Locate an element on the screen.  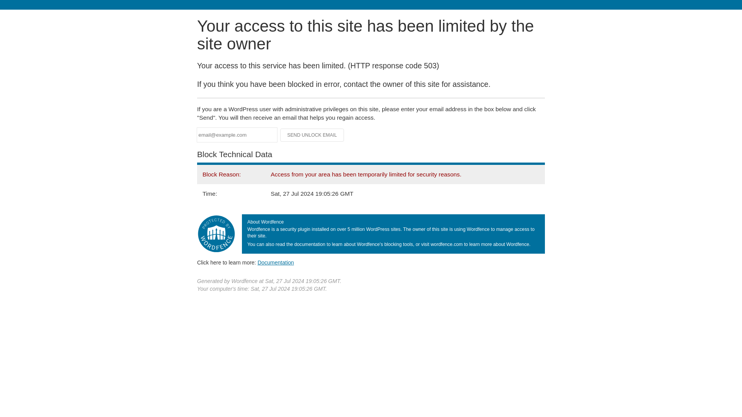
Send Unlock Email is located at coordinates (312, 135).